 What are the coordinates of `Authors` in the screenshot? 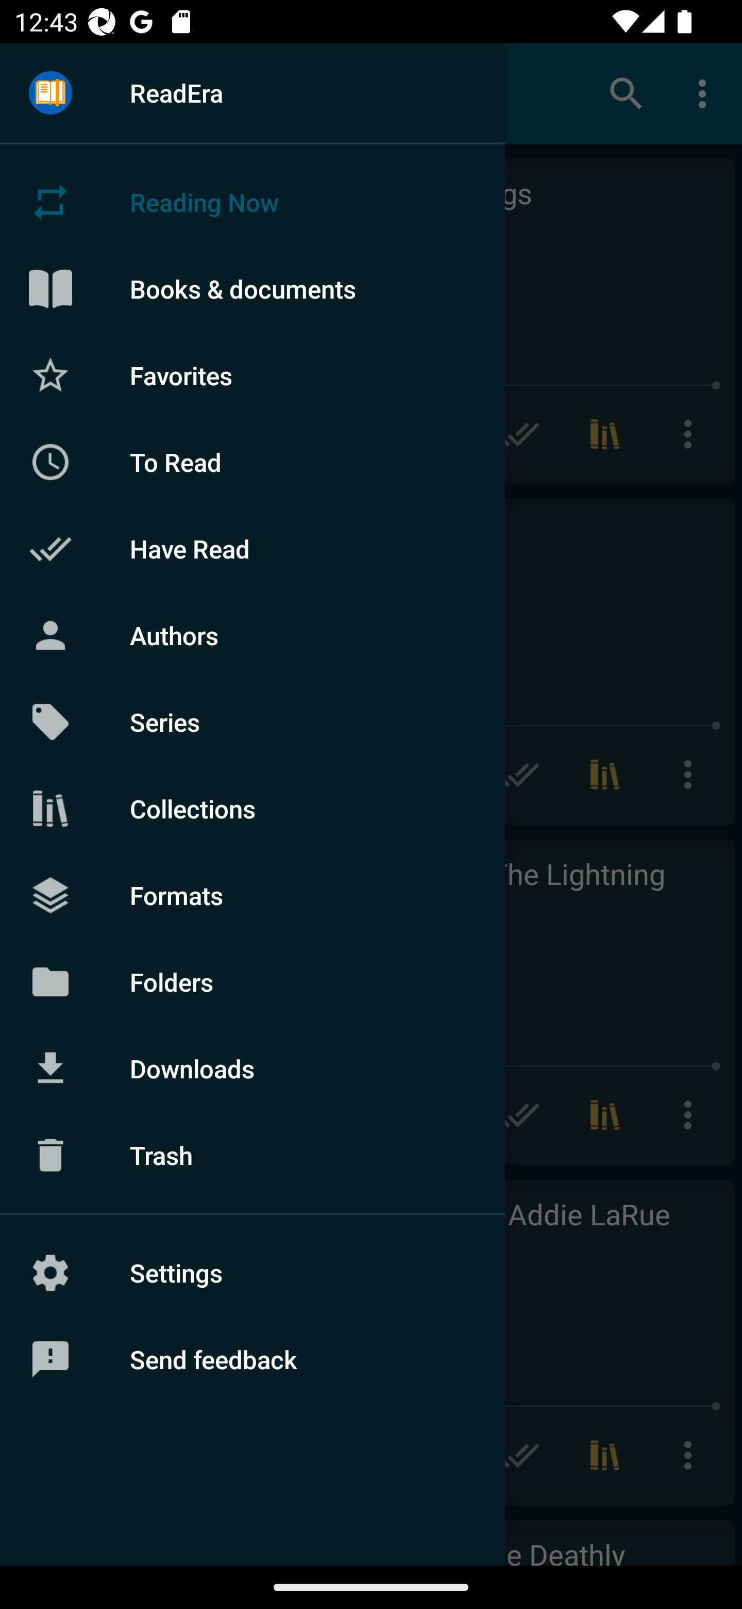 It's located at (252, 635).